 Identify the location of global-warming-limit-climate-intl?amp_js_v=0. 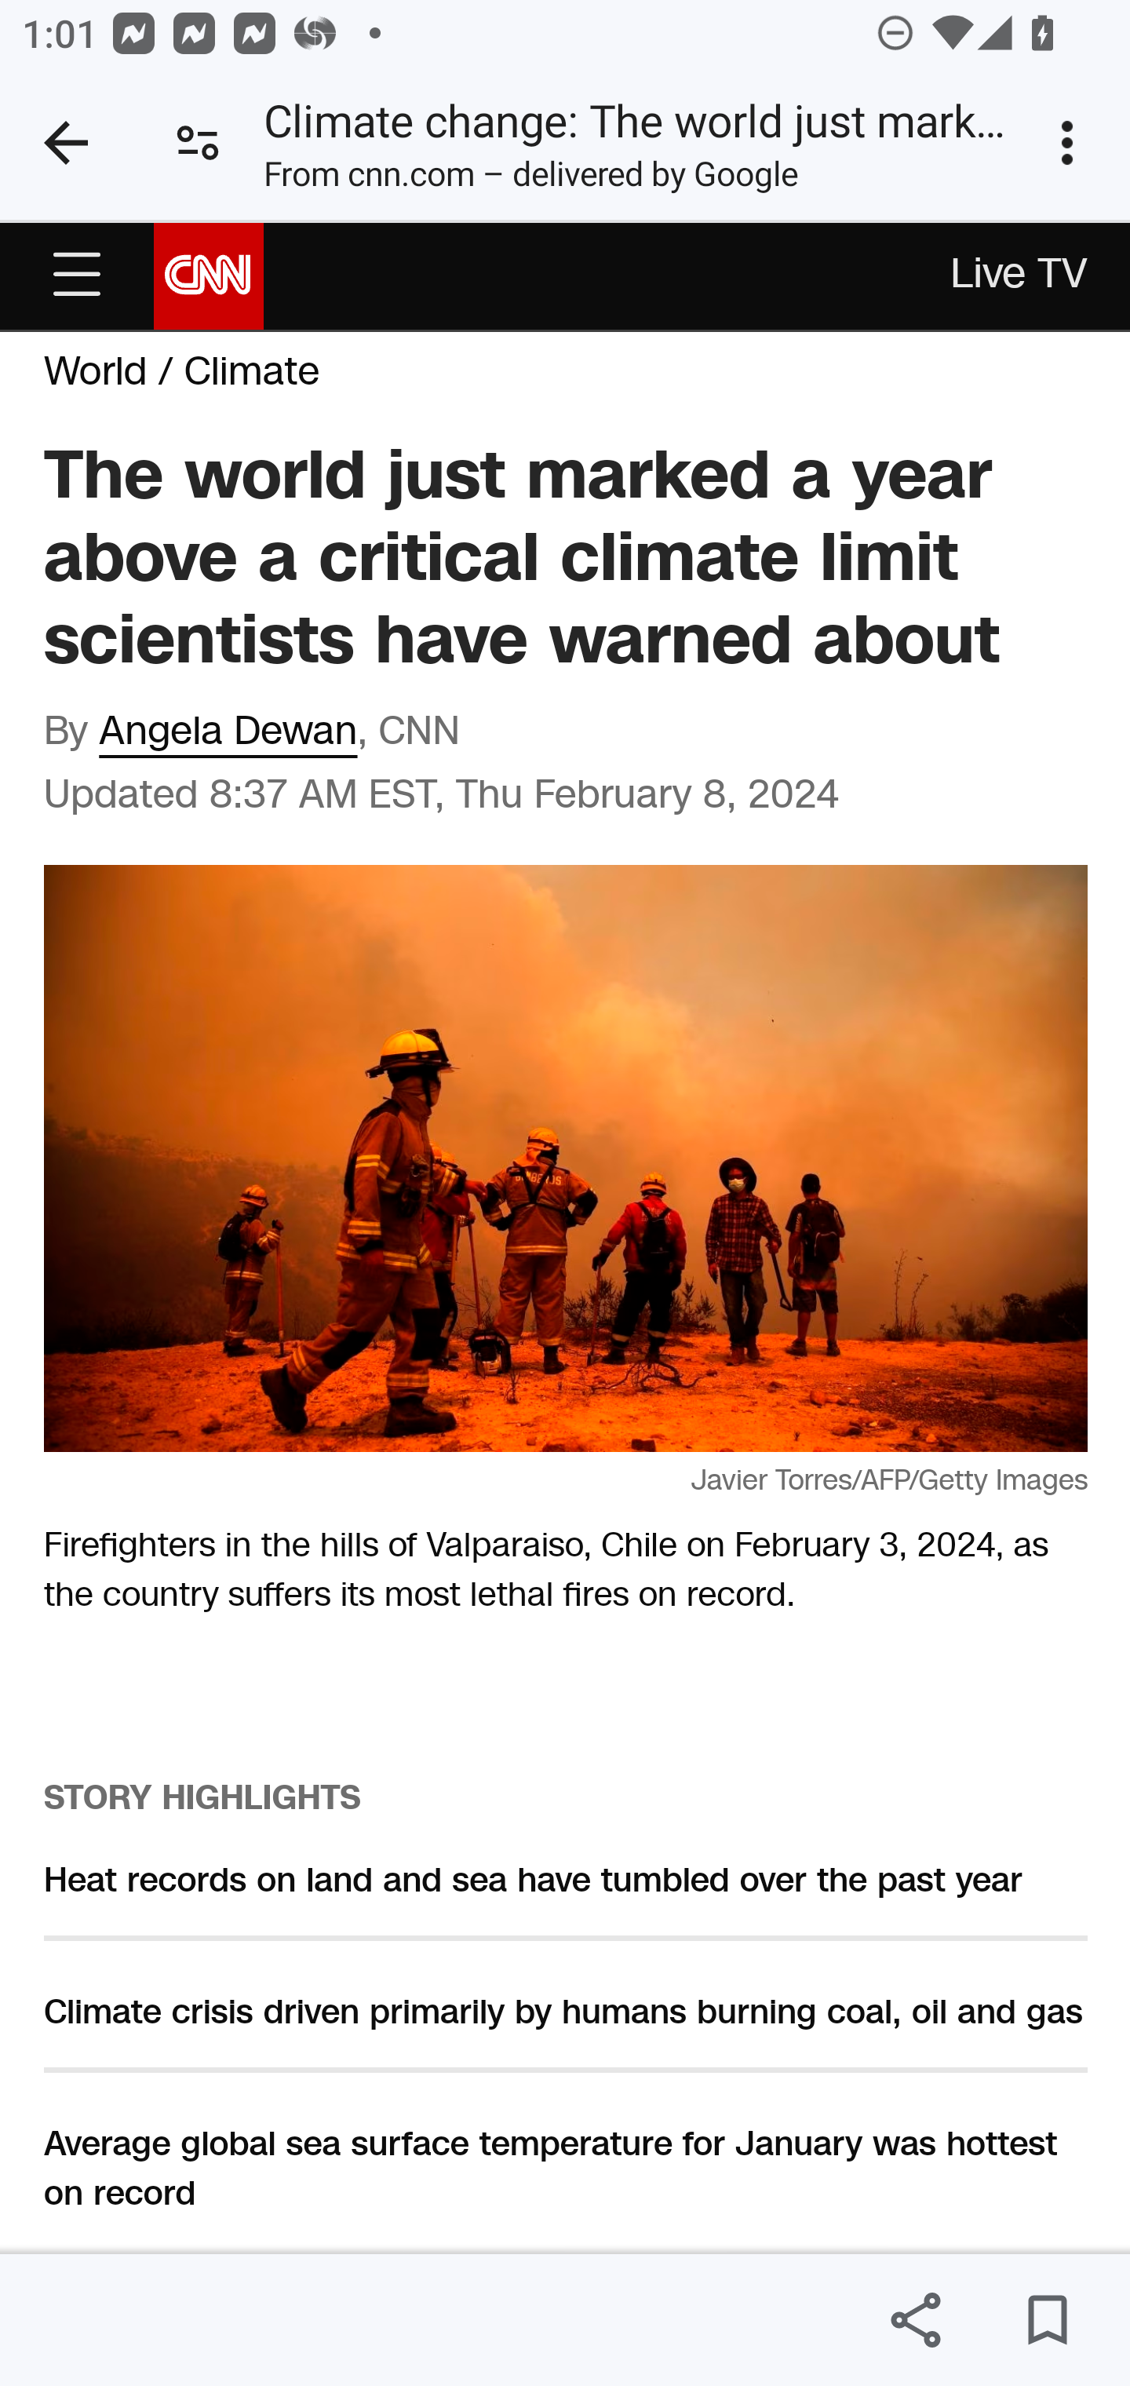
(77, 275).